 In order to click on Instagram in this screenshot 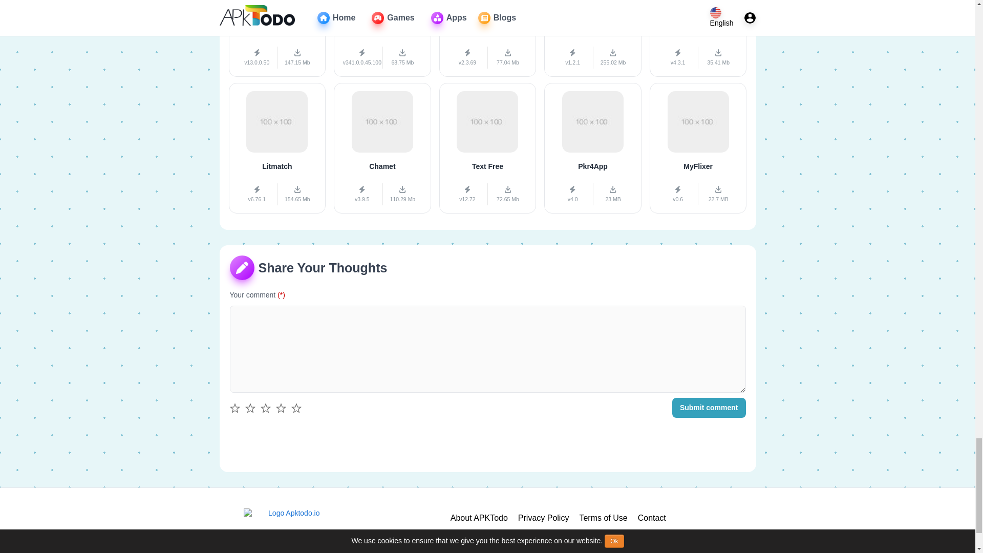, I will do `click(382, 39)`.